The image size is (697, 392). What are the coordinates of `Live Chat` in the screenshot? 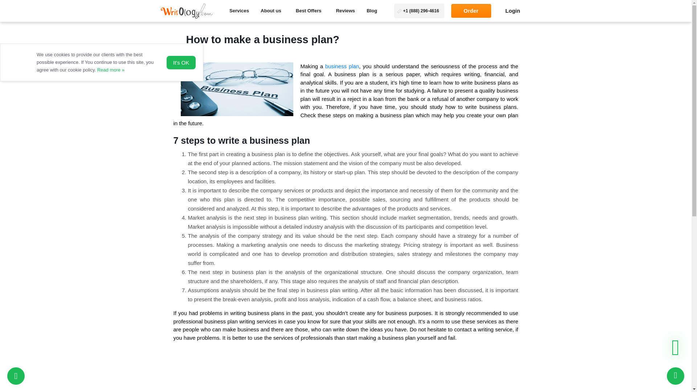 It's located at (676, 376).